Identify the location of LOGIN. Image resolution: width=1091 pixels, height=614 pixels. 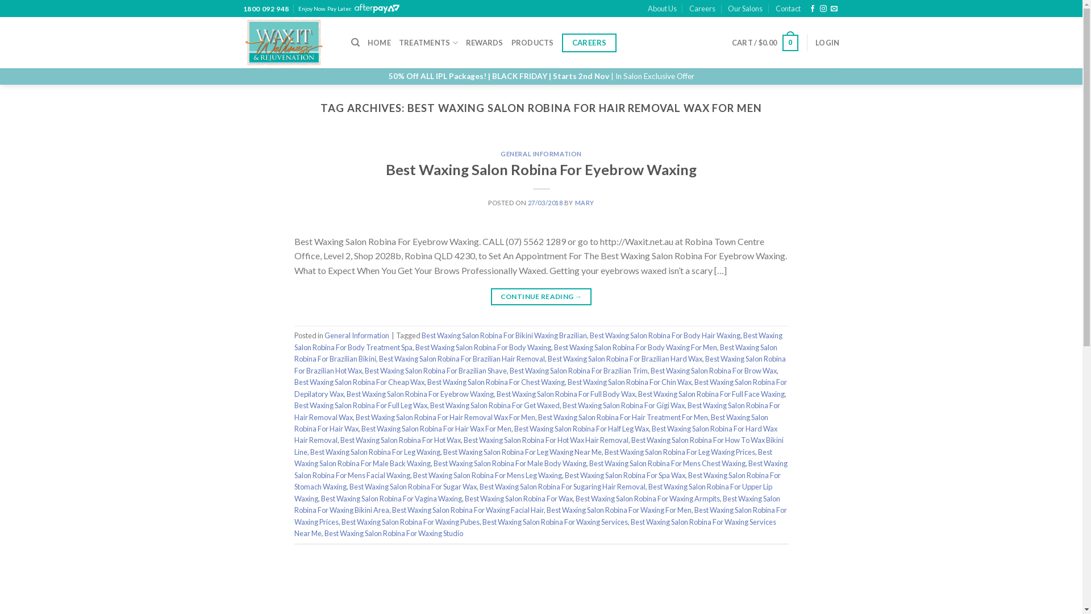
(827, 43).